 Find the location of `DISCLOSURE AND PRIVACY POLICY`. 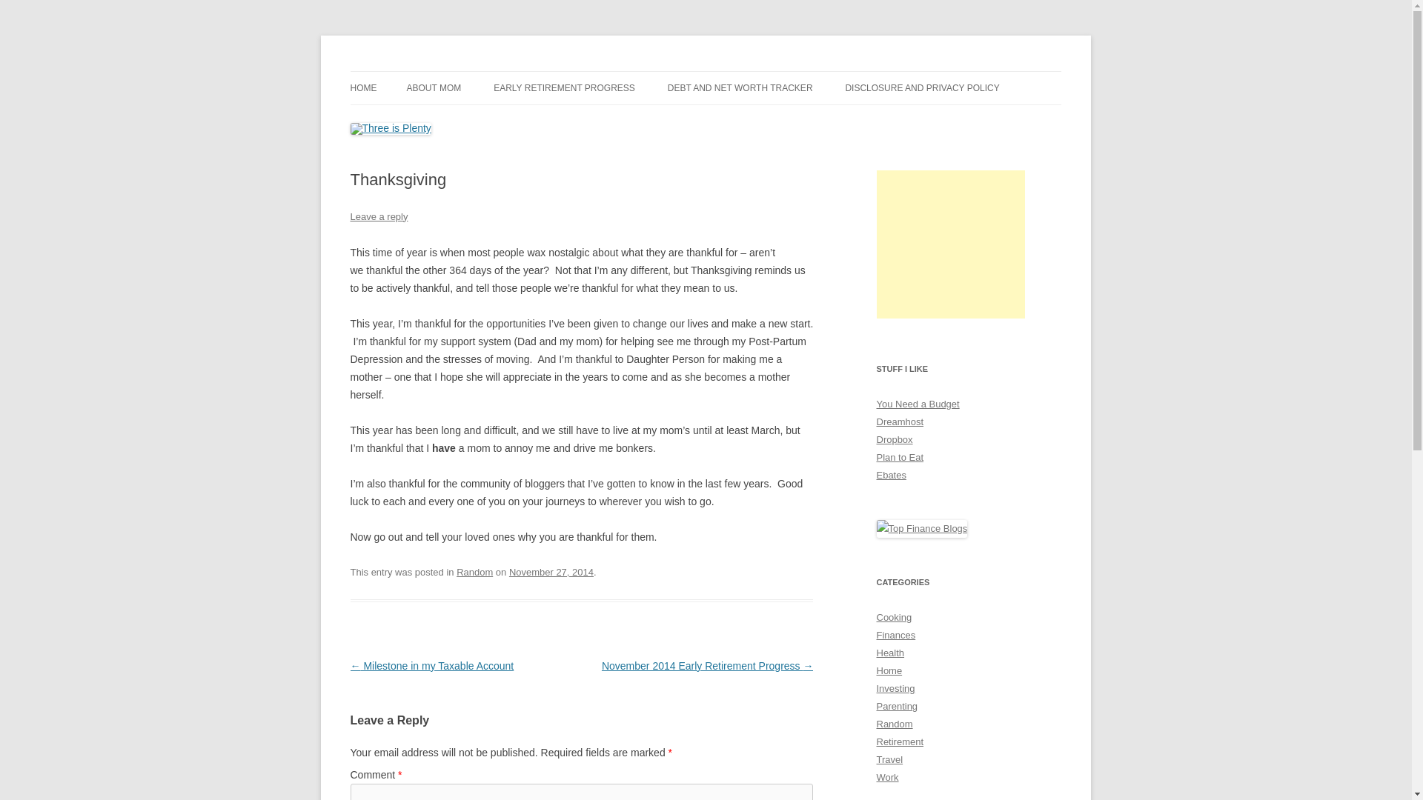

DISCLOSURE AND PRIVACY POLICY is located at coordinates (922, 88).